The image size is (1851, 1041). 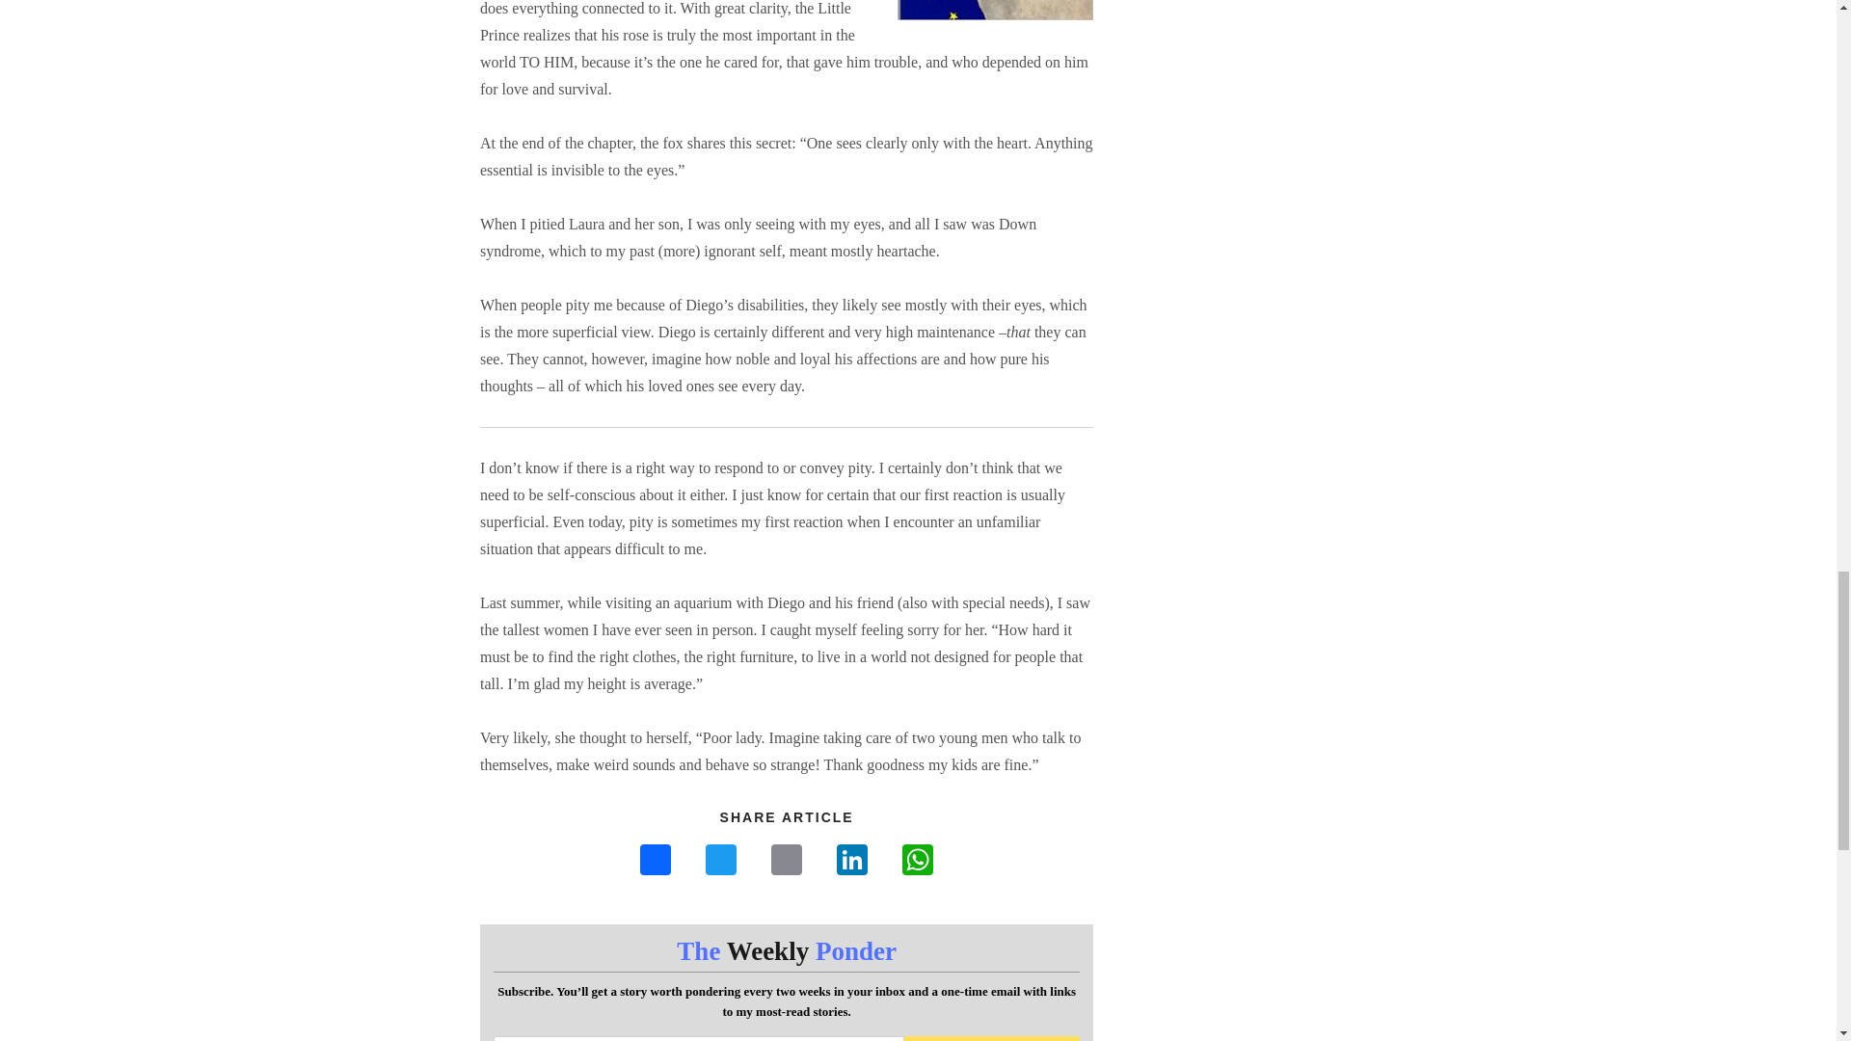 What do you see at coordinates (917, 862) in the screenshot?
I see `WhatsApp` at bounding box center [917, 862].